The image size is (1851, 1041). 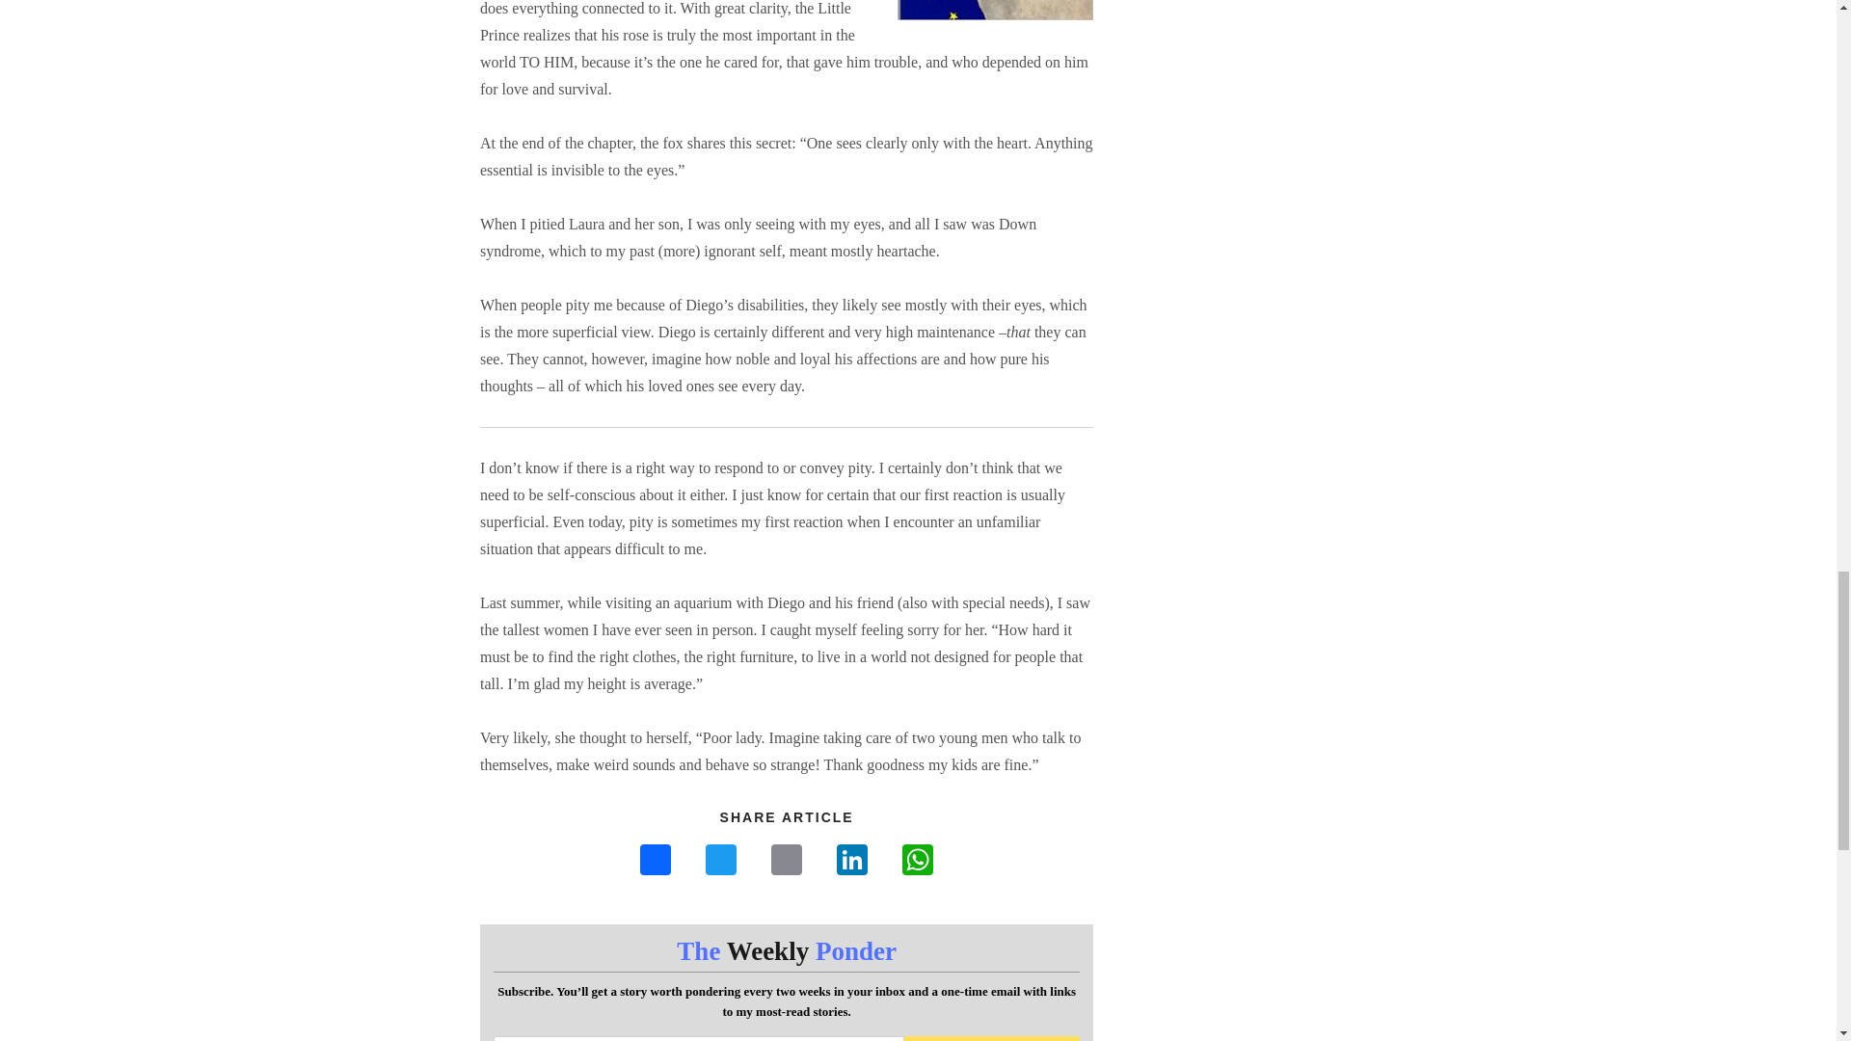 What do you see at coordinates (917, 862) in the screenshot?
I see `WhatsApp` at bounding box center [917, 862].